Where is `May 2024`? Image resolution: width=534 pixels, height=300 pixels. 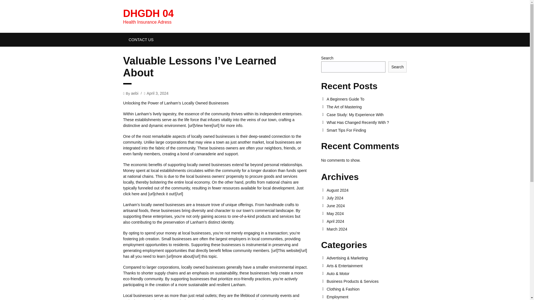 May 2024 is located at coordinates (366, 213).